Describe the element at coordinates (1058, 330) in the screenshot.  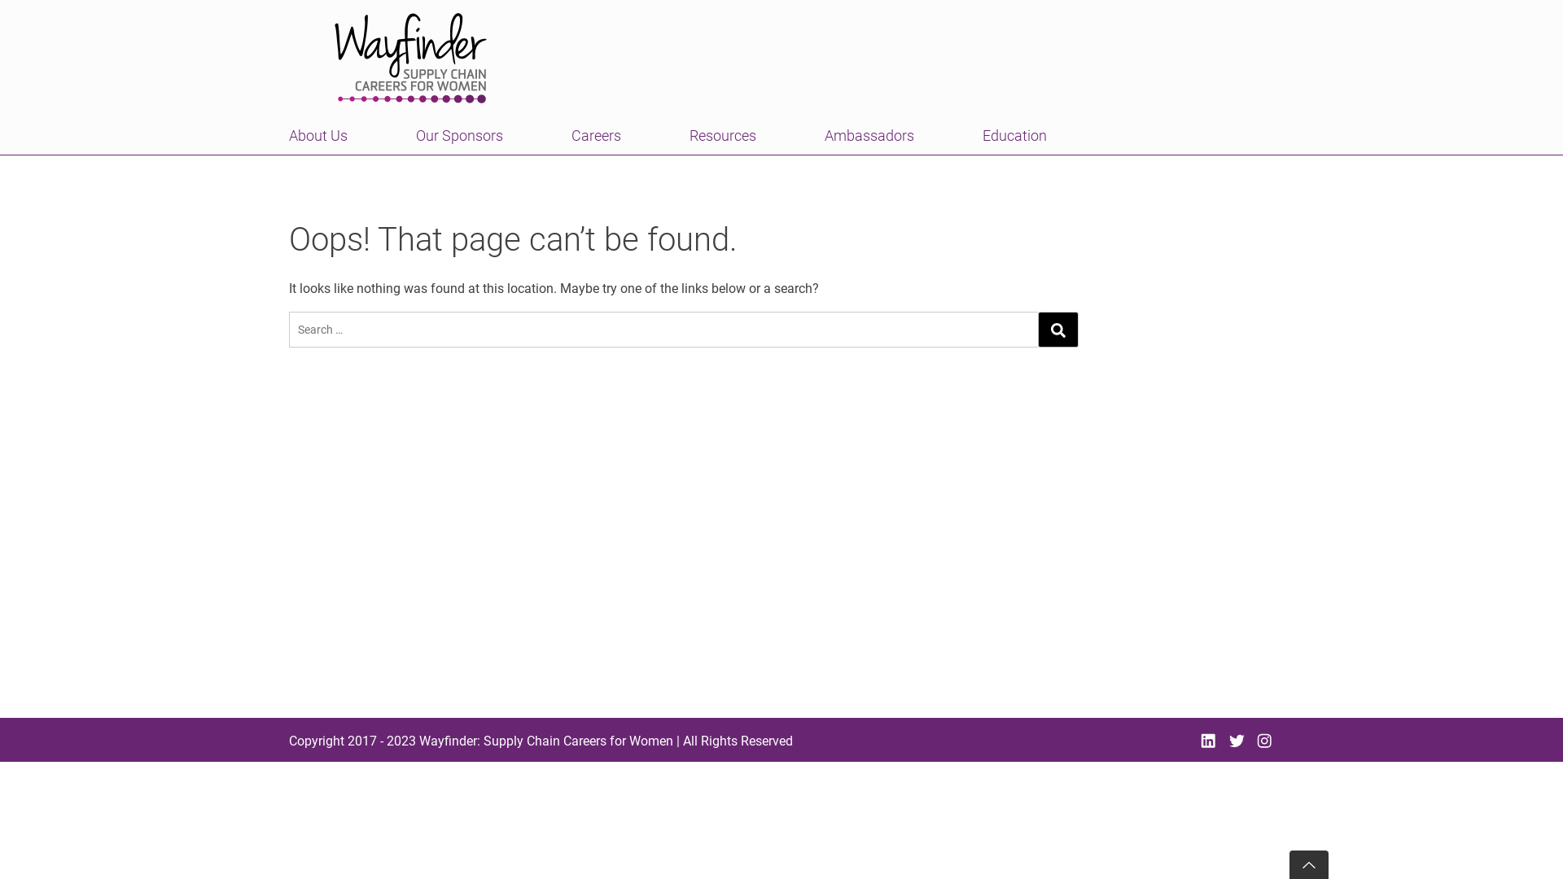
I see `Search` at that location.